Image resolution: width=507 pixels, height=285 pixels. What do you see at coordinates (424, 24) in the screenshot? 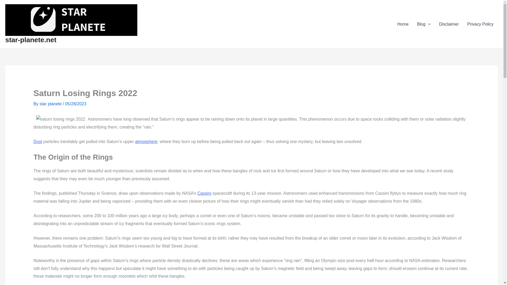
I see `Blog` at bounding box center [424, 24].